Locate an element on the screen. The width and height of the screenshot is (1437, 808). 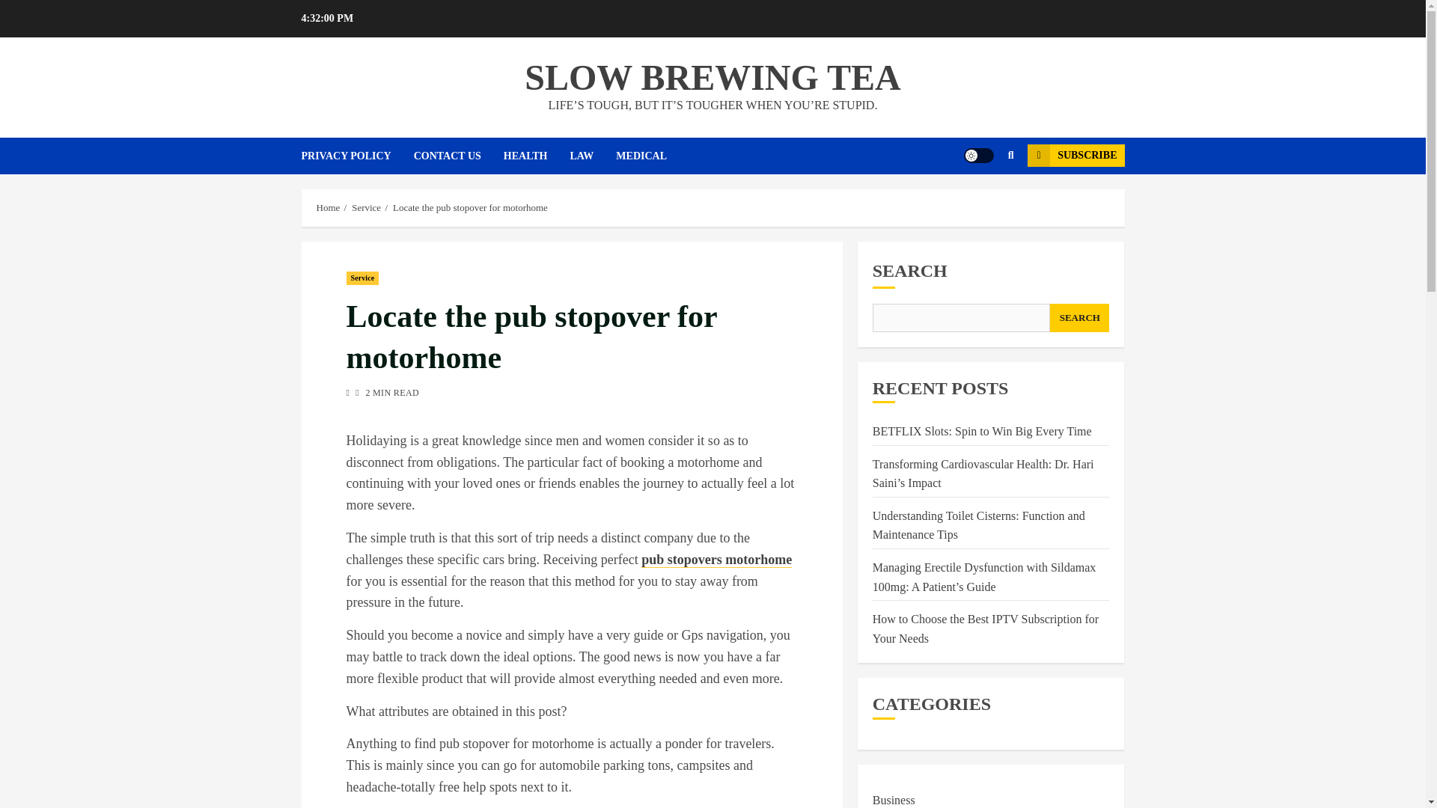
How to Choose the Best IPTV Subscription for Your Needs is located at coordinates (985, 628).